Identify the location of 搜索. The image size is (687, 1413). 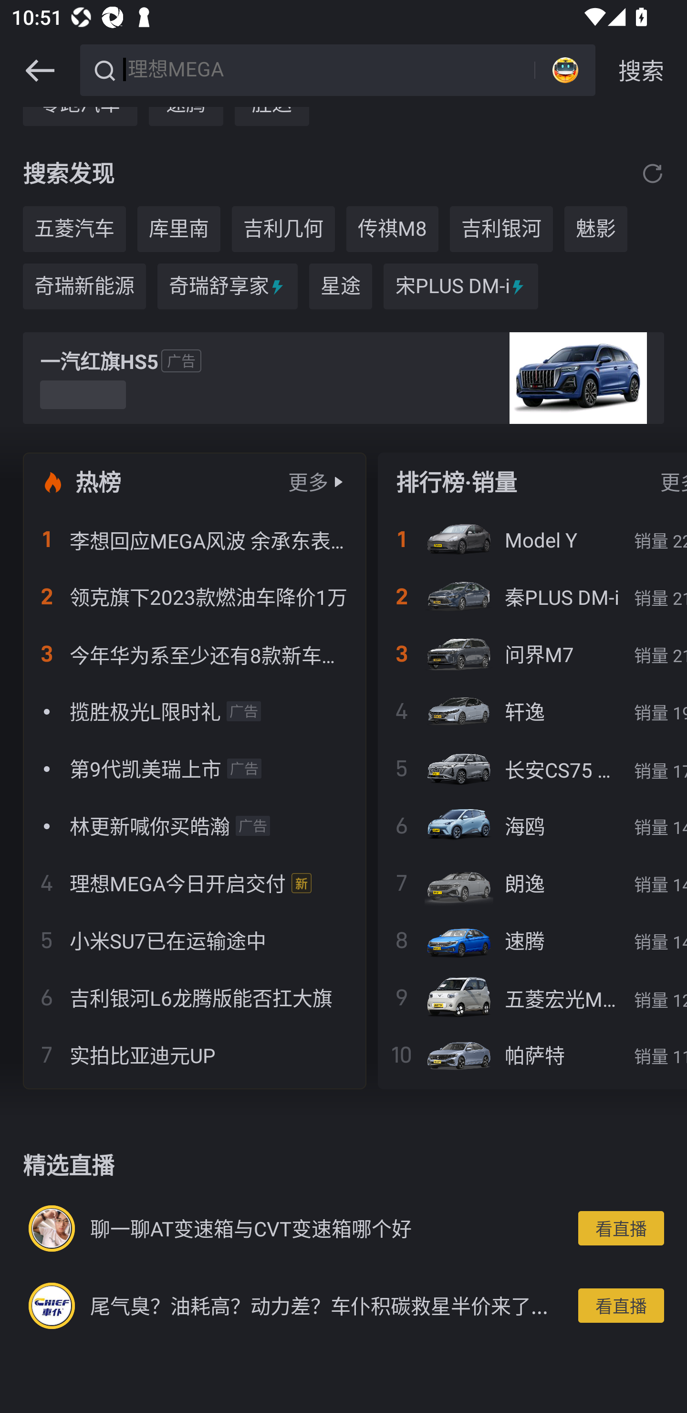
(641, 71).